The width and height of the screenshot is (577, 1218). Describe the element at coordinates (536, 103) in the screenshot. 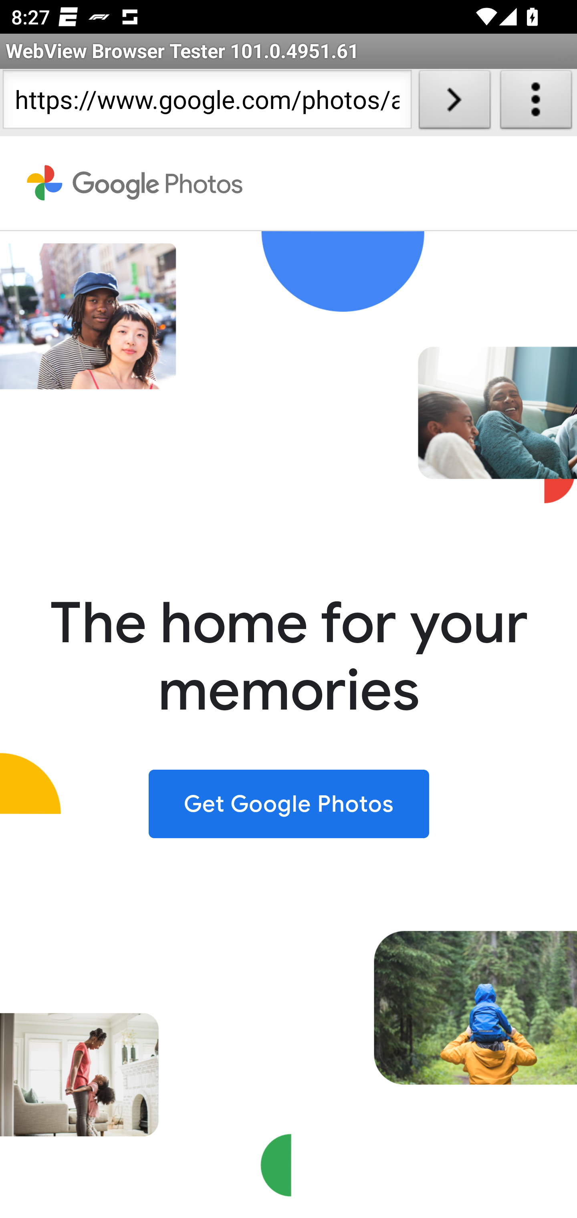

I see `About WebView` at that location.